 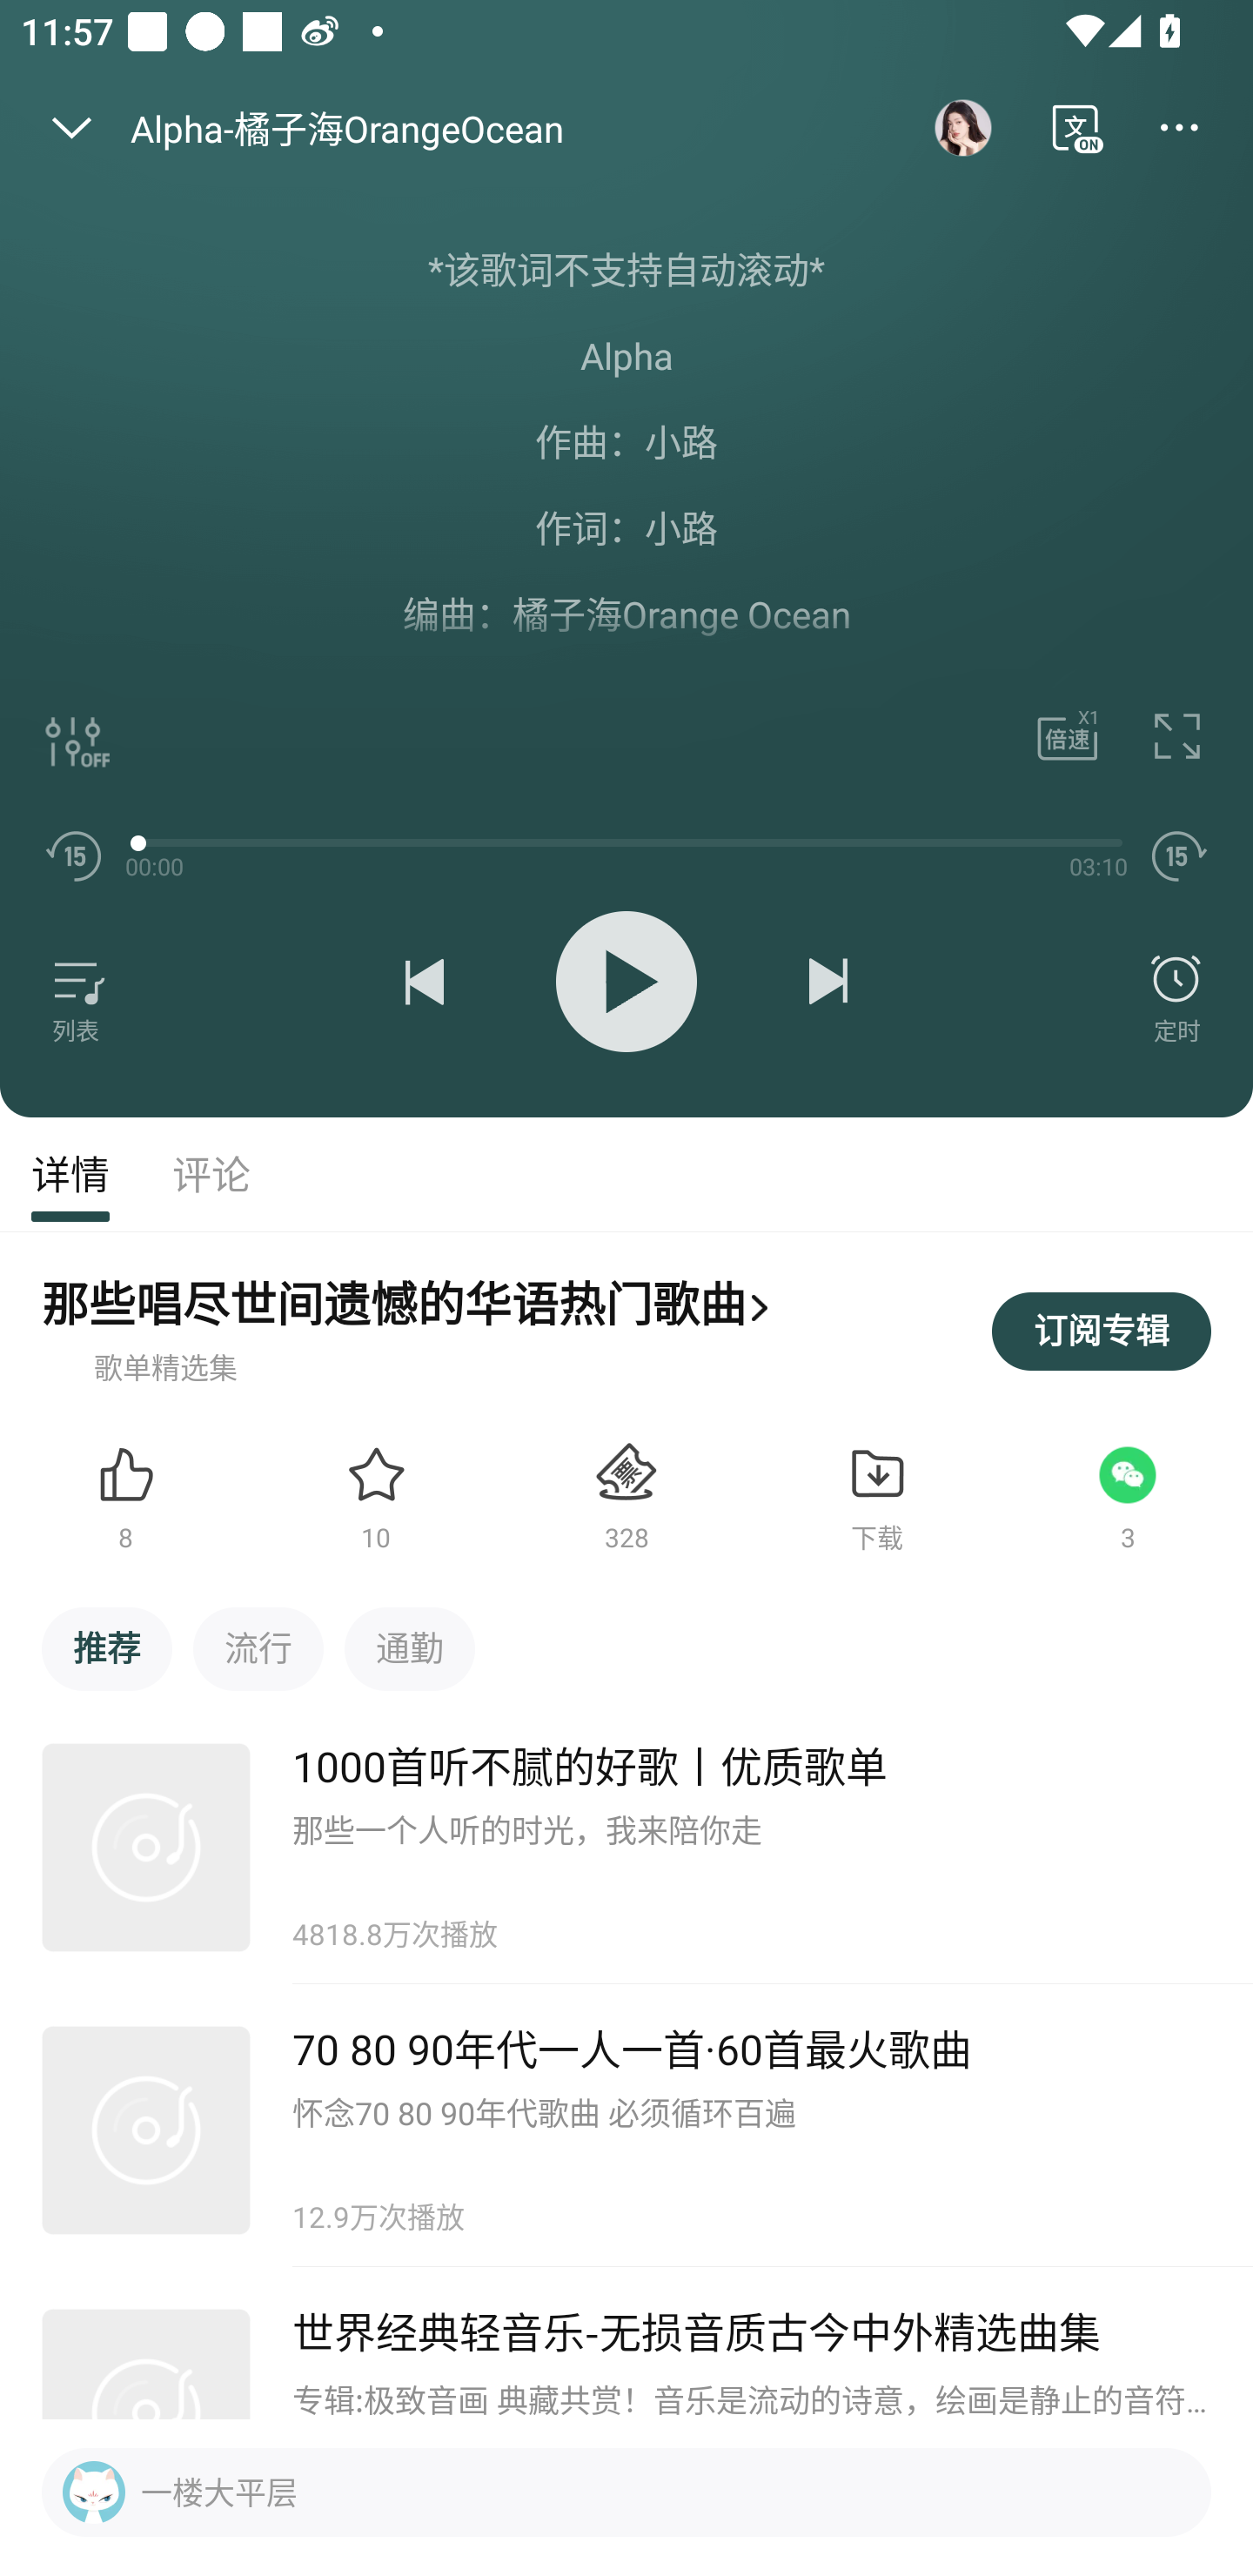 I want to click on Alpha-橘子海OrangeOcean, so click(x=490, y=127).